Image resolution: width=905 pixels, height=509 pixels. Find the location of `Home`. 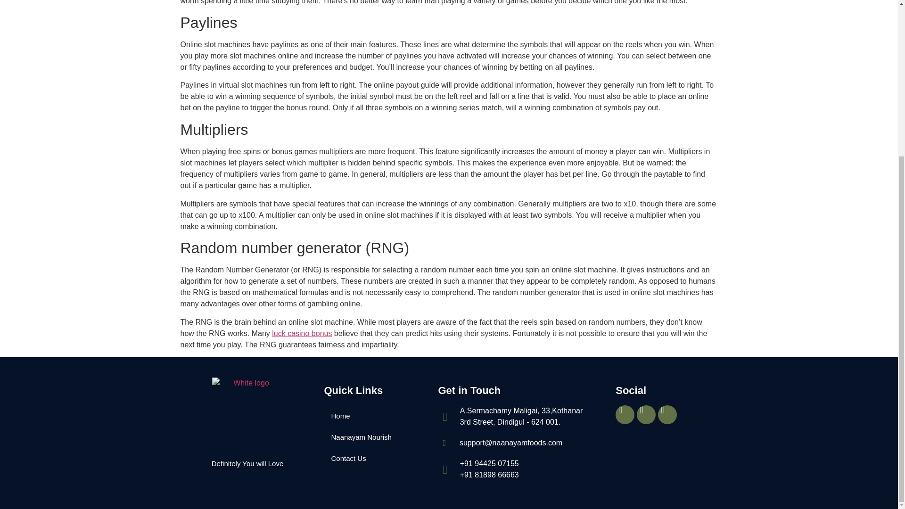

Home is located at coordinates (376, 416).